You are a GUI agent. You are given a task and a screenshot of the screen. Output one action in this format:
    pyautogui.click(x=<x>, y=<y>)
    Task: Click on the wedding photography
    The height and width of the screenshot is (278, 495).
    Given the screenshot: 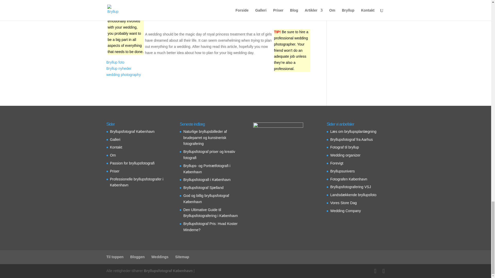 What is the action you would take?
    pyautogui.click(x=123, y=75)
    